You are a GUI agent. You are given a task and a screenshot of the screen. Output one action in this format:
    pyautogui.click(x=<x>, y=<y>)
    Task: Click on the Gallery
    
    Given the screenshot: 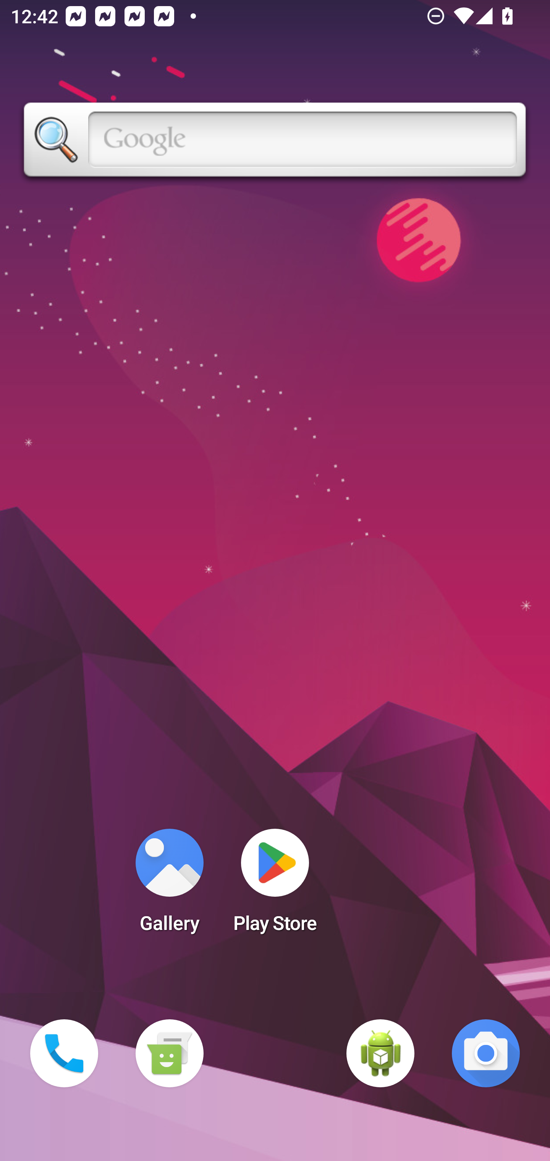 What is the action you would take?
    pyautogui.click(x=169, y=885)
    